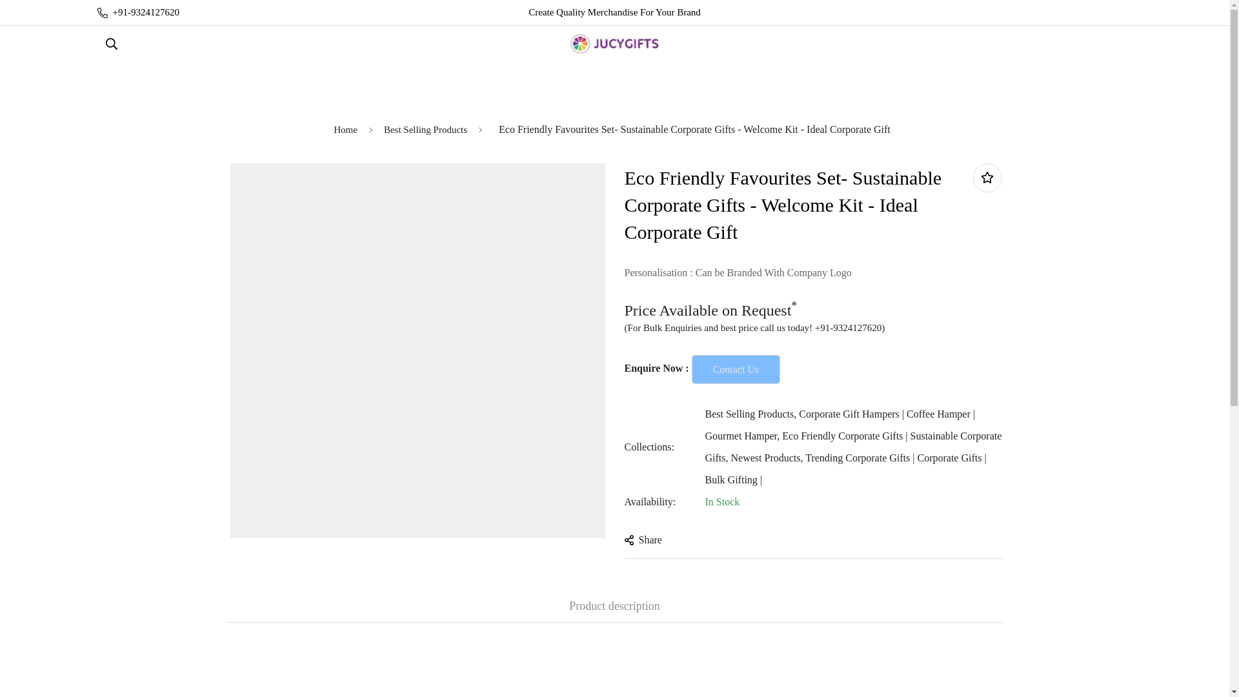 This screenshot has width=1239, height=697. What do you see at coordinates (346, 130) in the screenshot?
I see `Back to the home page` at bounding box center [346, 130].